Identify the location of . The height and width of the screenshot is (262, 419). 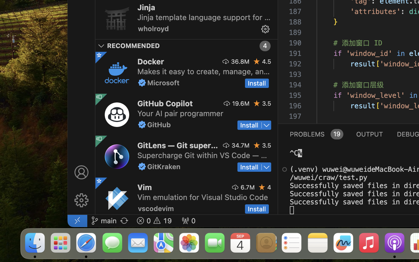
(99, 55).